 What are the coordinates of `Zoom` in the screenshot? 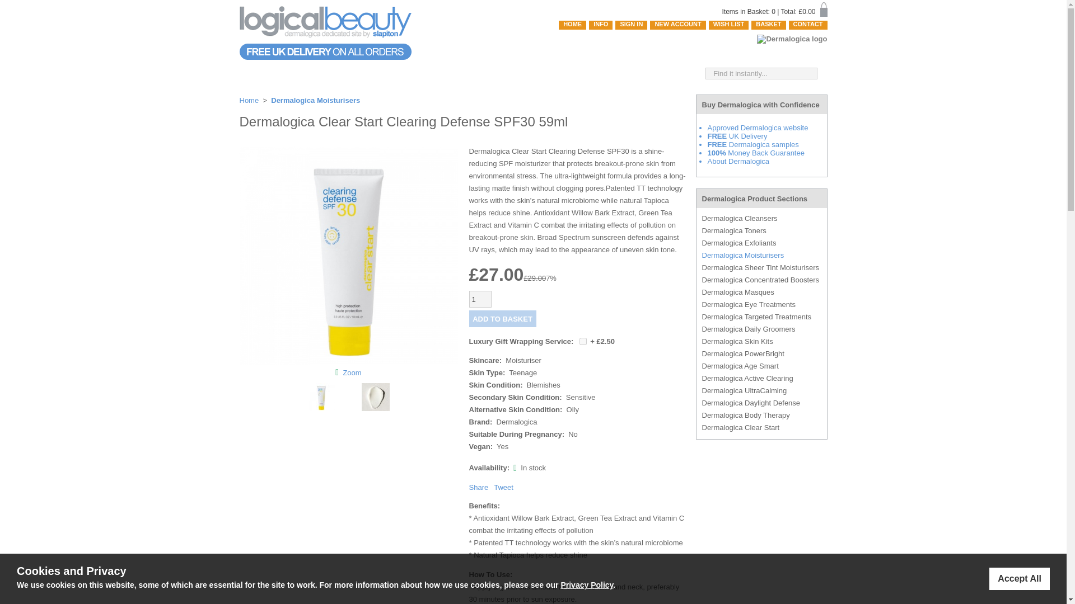 It's located at (348, 256).